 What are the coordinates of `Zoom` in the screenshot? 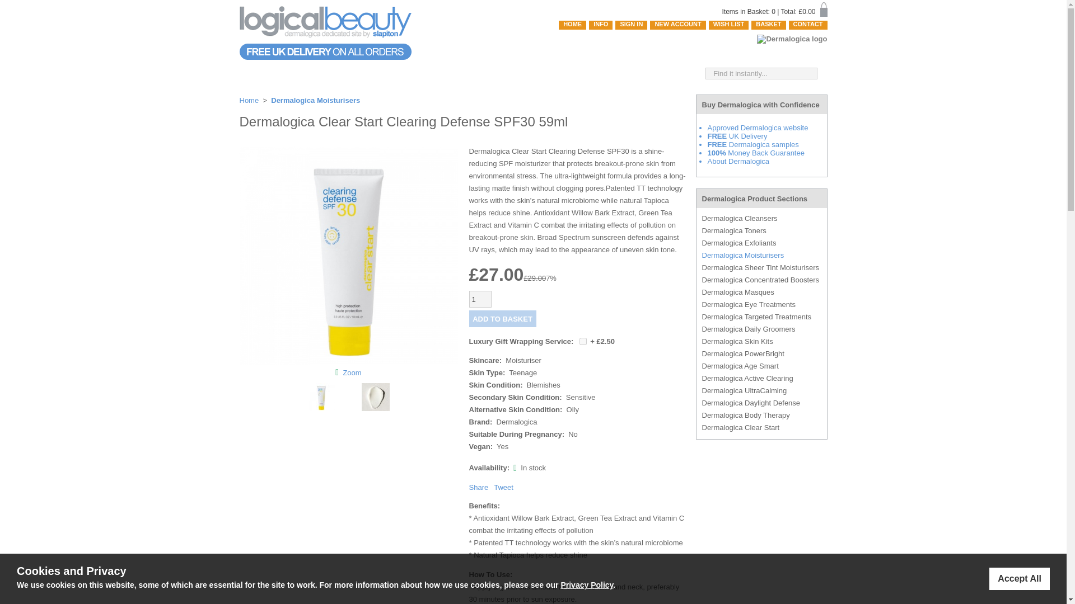 It's located at (348, 256).